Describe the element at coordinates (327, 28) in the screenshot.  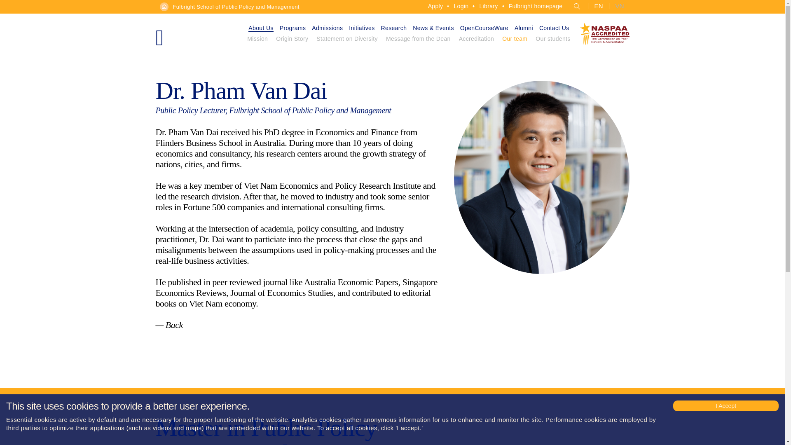
I see `Admissions` at that location.